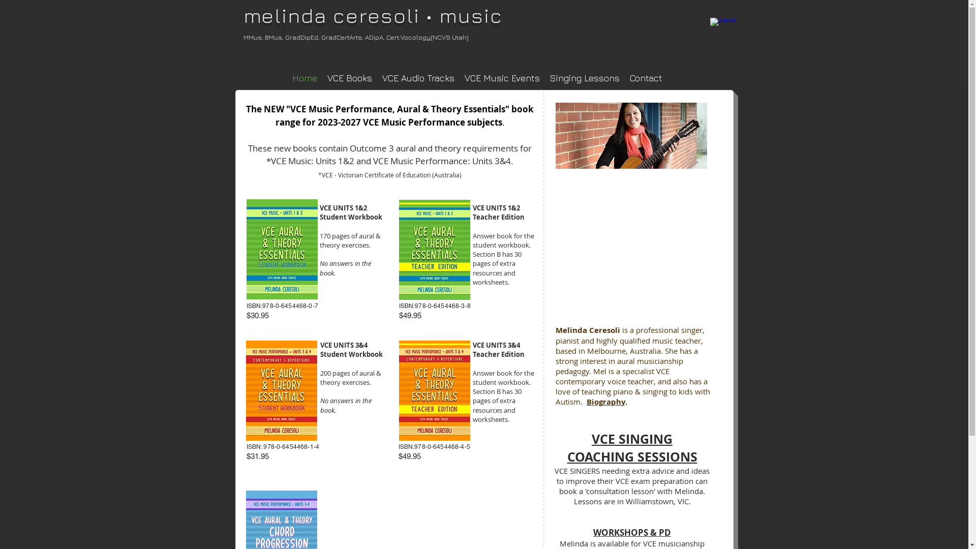 This screenshot has width=976, height=549. I want to click on Home, so click(304, 78).